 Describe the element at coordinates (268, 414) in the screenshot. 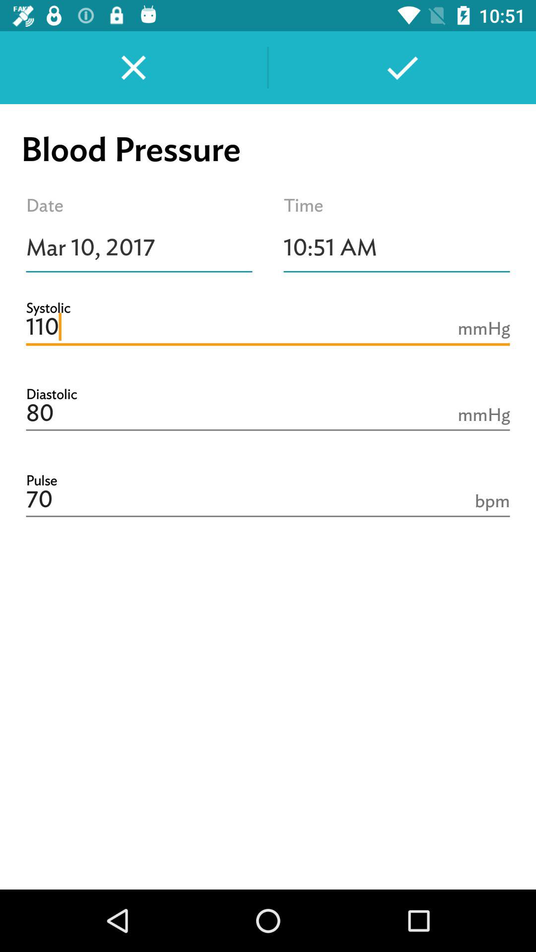

I see `click 80 item` at that location.